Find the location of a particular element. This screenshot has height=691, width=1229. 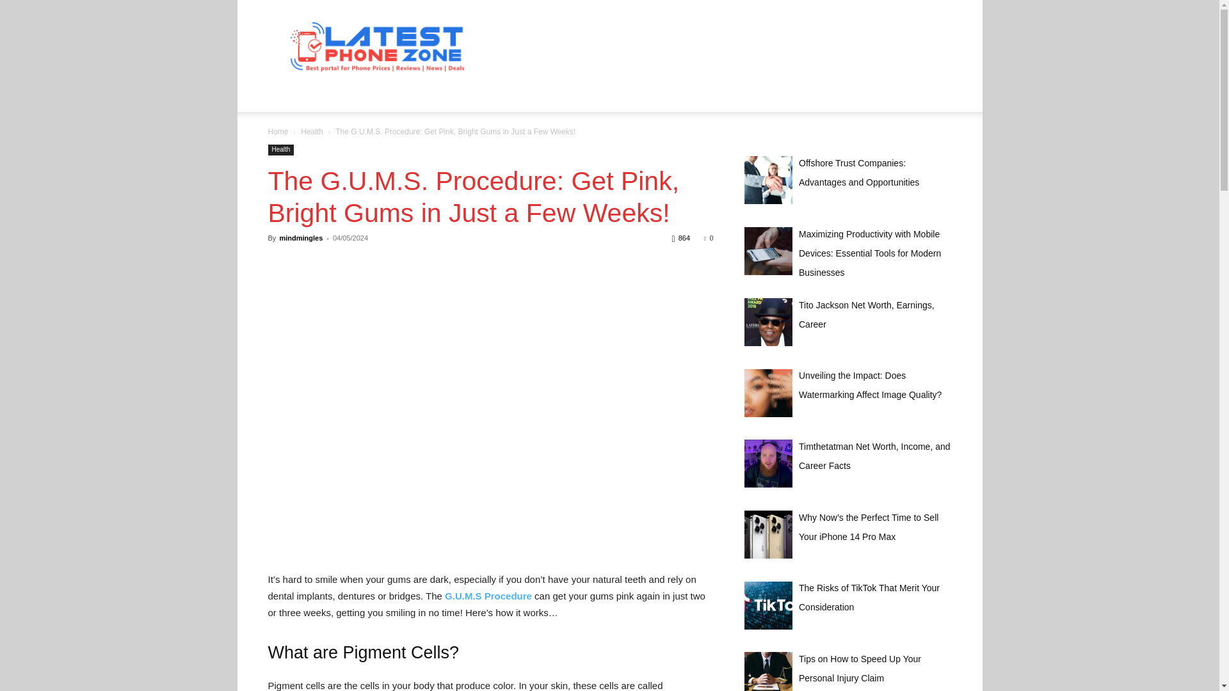

G.U.M.S Procedure is located at coordinates (487, 596).